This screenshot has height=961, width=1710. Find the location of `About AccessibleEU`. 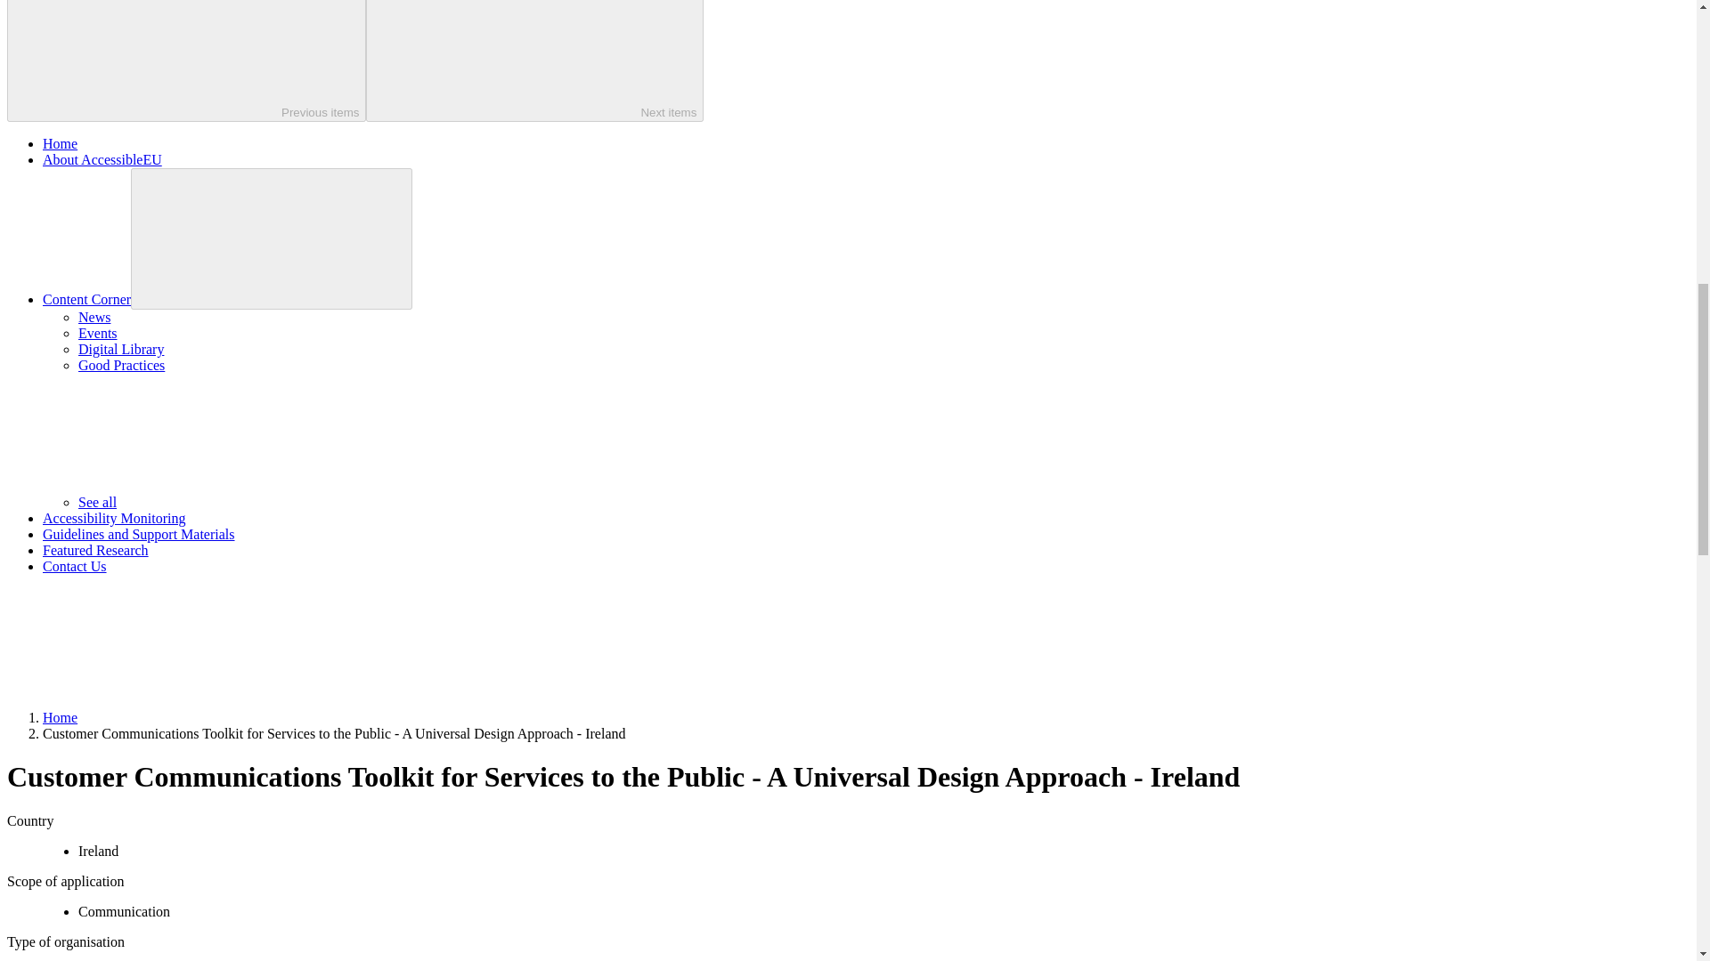

About AccessibleEU is located at coordinates (102, 158).